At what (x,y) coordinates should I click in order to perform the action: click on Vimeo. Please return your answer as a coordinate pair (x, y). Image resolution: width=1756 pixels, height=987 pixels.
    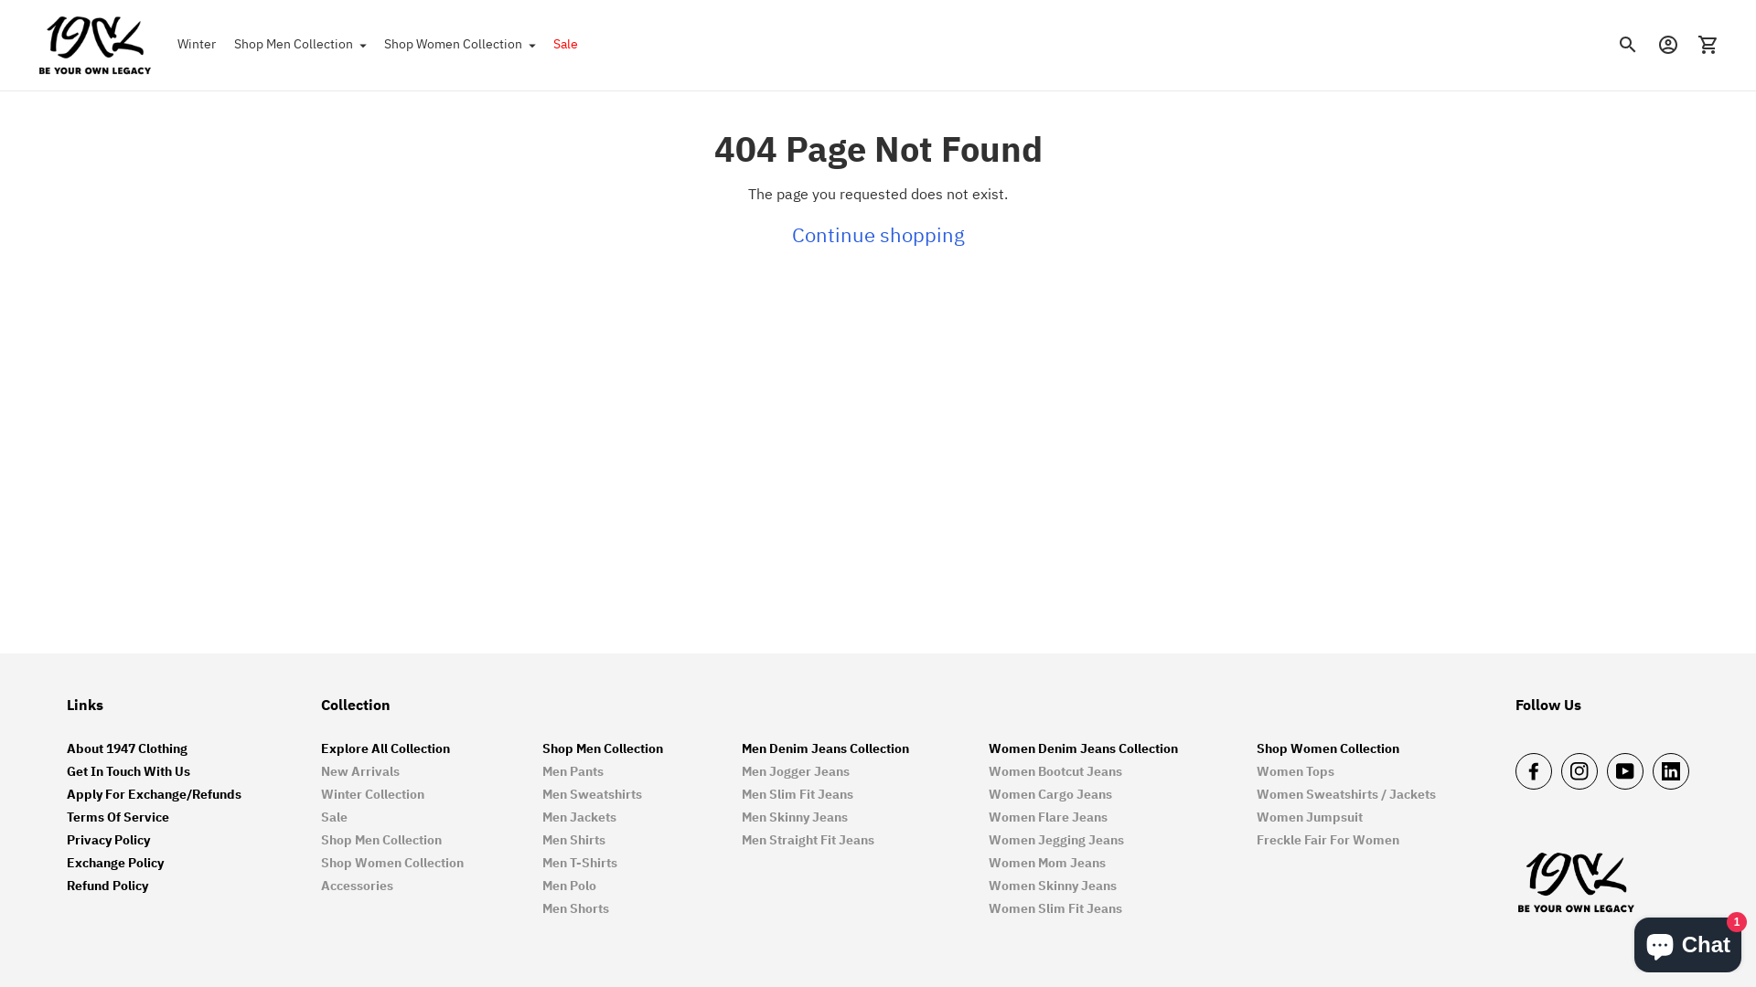
    Looking at the image, I should click on (1671, 771).